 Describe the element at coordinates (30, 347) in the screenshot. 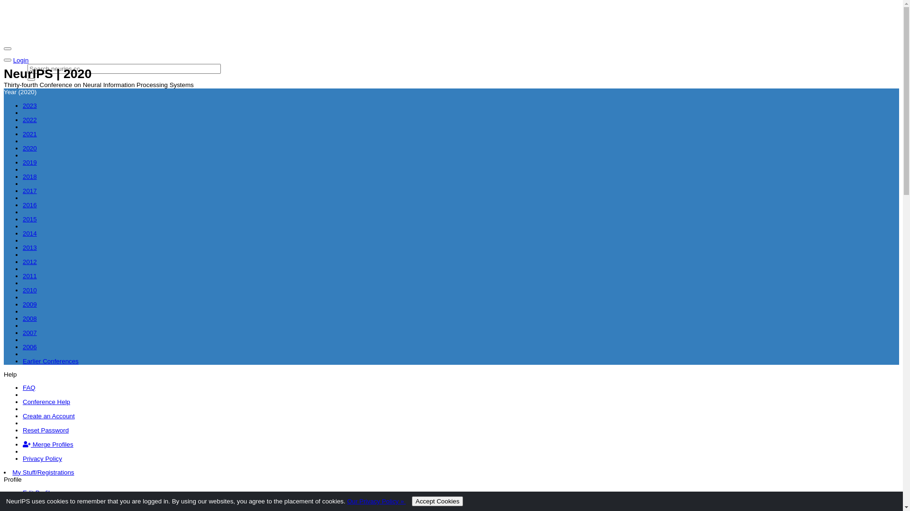

I see `2006` at that location.